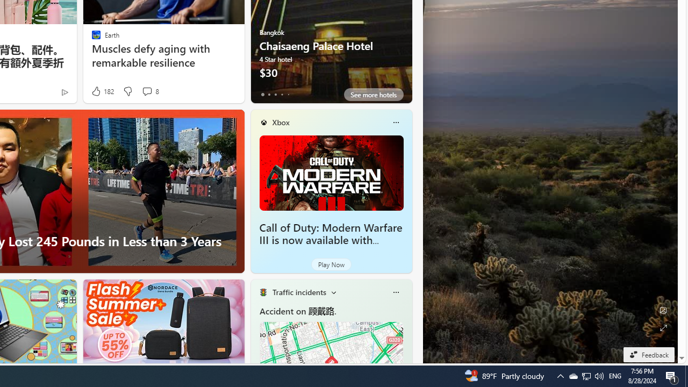  What do you see at coordinates (299, 292) in the screenshot?
I see `Traffic incidents` at bounding box center [299, 292].